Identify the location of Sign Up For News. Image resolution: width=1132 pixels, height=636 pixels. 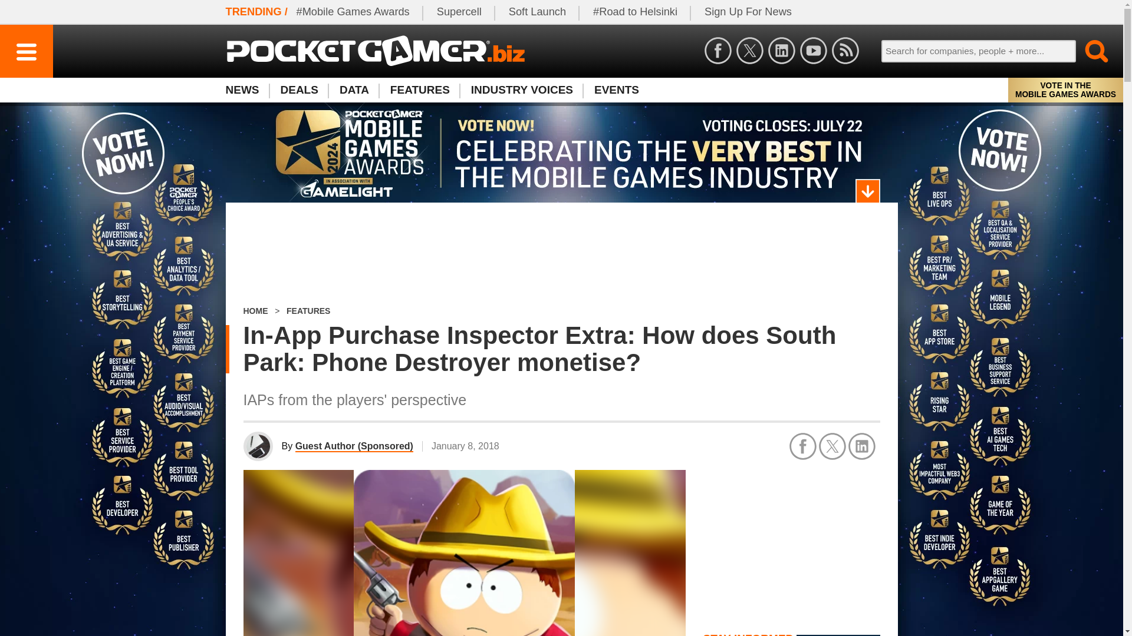
(748, 12).